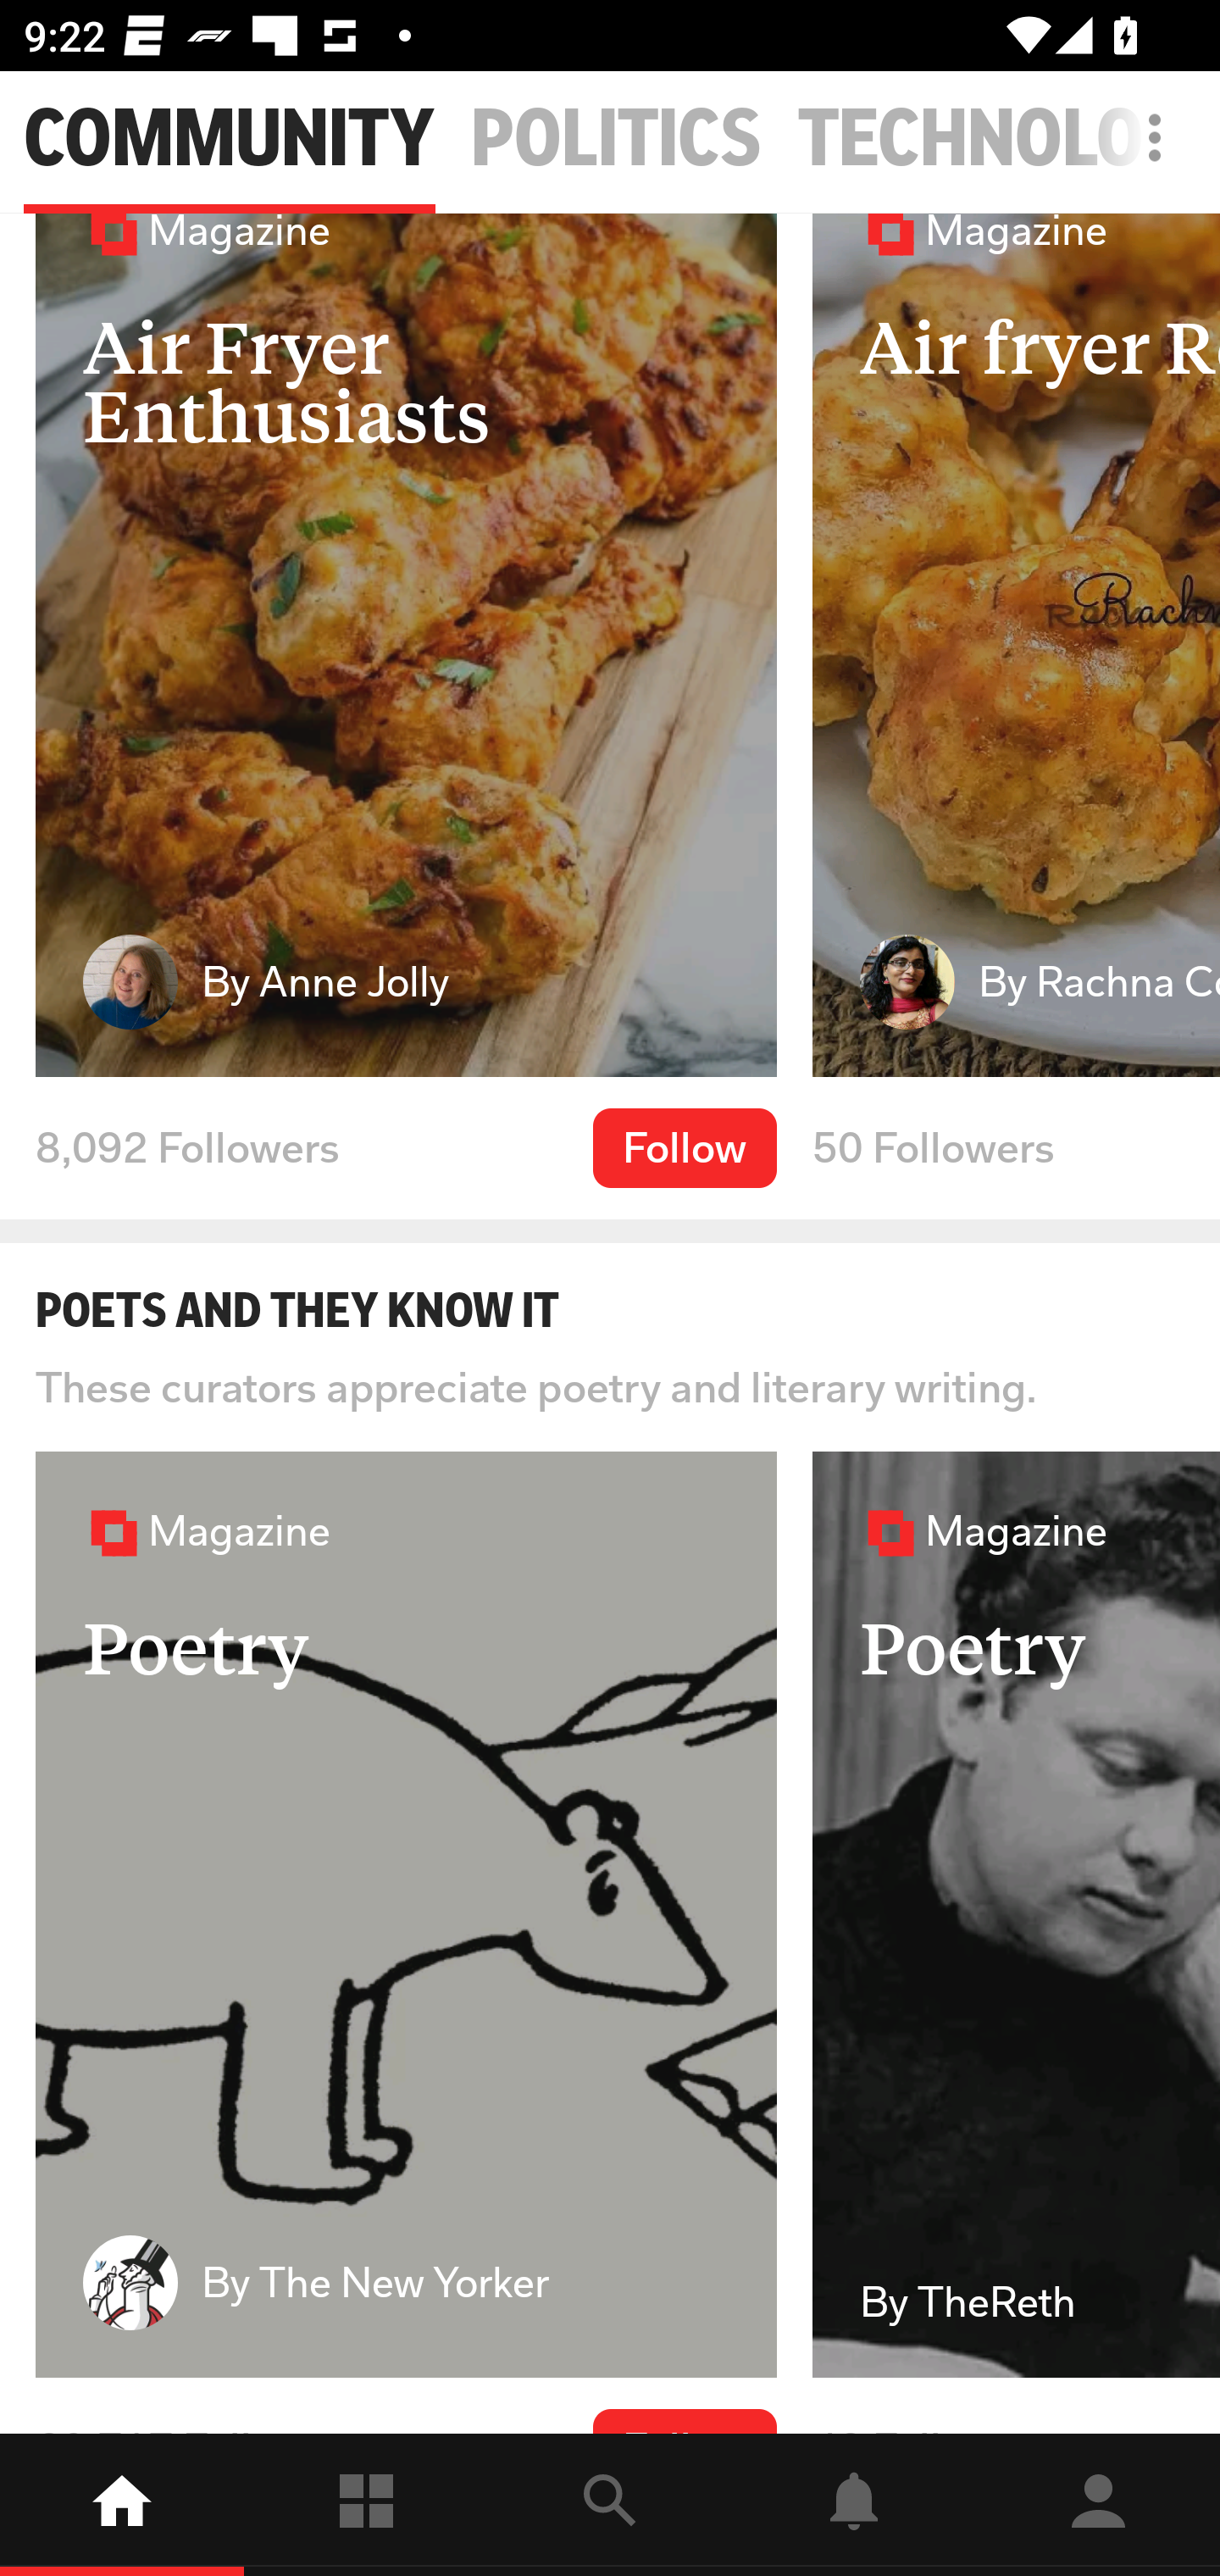  Describe the element at coordinates (122, 2505) in the screenshot. I see `home` at that location.